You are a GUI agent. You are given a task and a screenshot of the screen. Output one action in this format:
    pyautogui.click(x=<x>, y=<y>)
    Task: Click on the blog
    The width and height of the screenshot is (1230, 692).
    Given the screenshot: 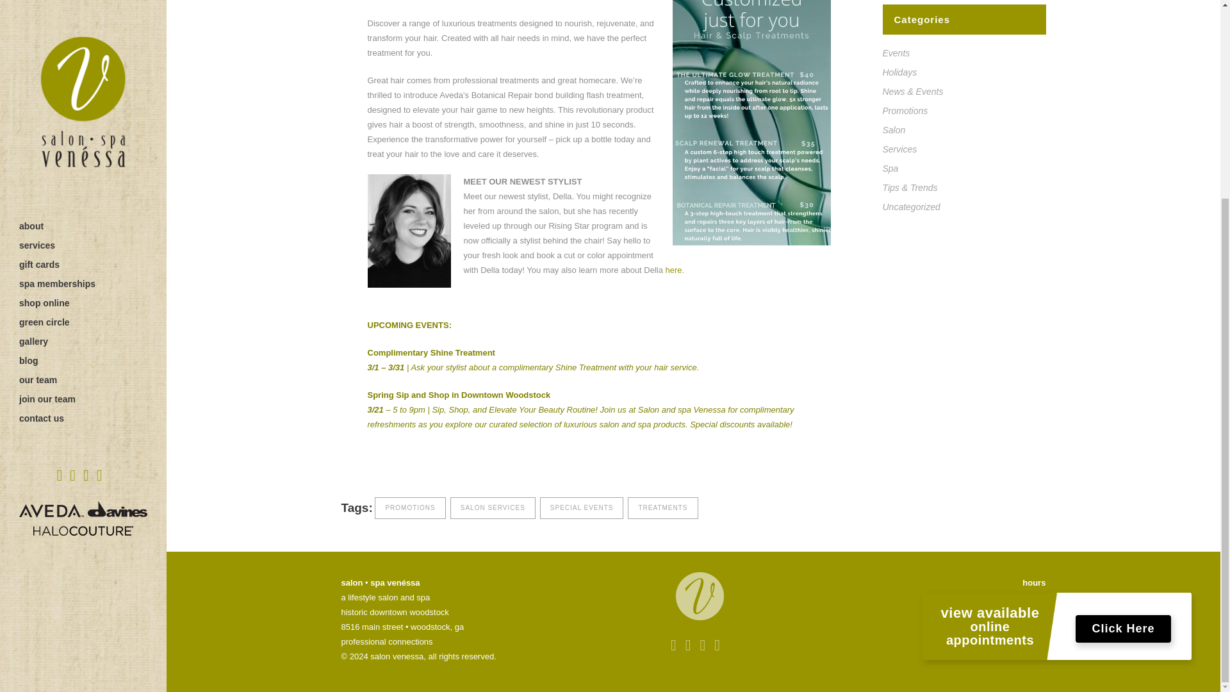 What is the action you would take?
    pyautogui.click(x=83, y=91)
    